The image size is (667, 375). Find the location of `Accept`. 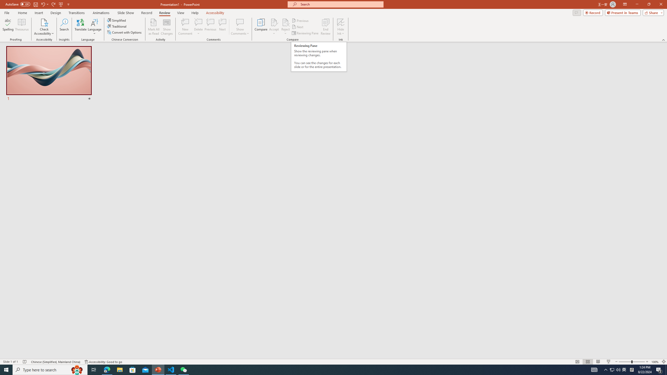

Accept is located at coordinates (274, 27).